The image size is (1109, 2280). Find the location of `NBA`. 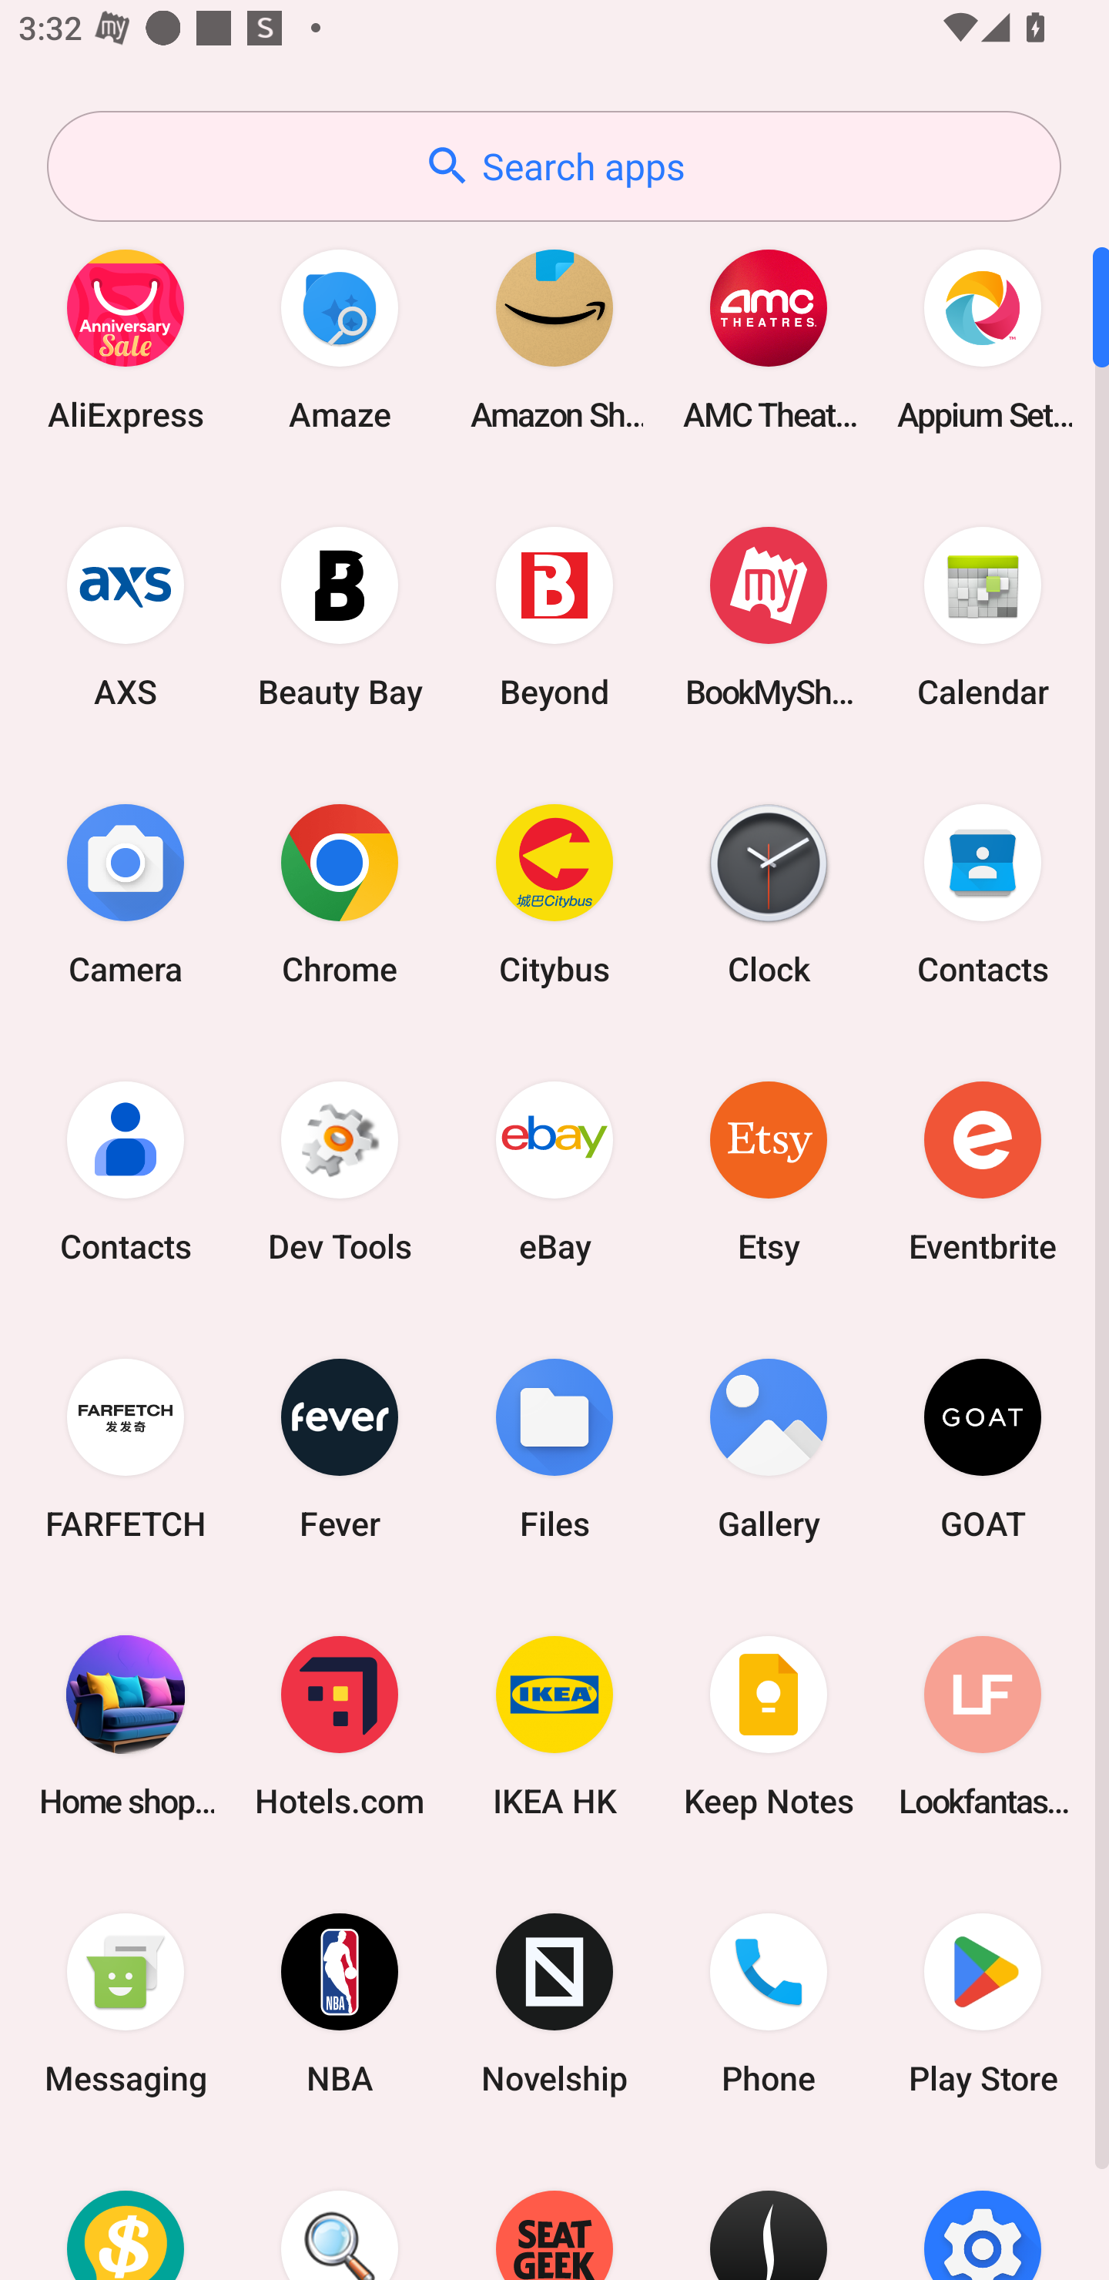

NBA is located at coordinates (340, 2004).